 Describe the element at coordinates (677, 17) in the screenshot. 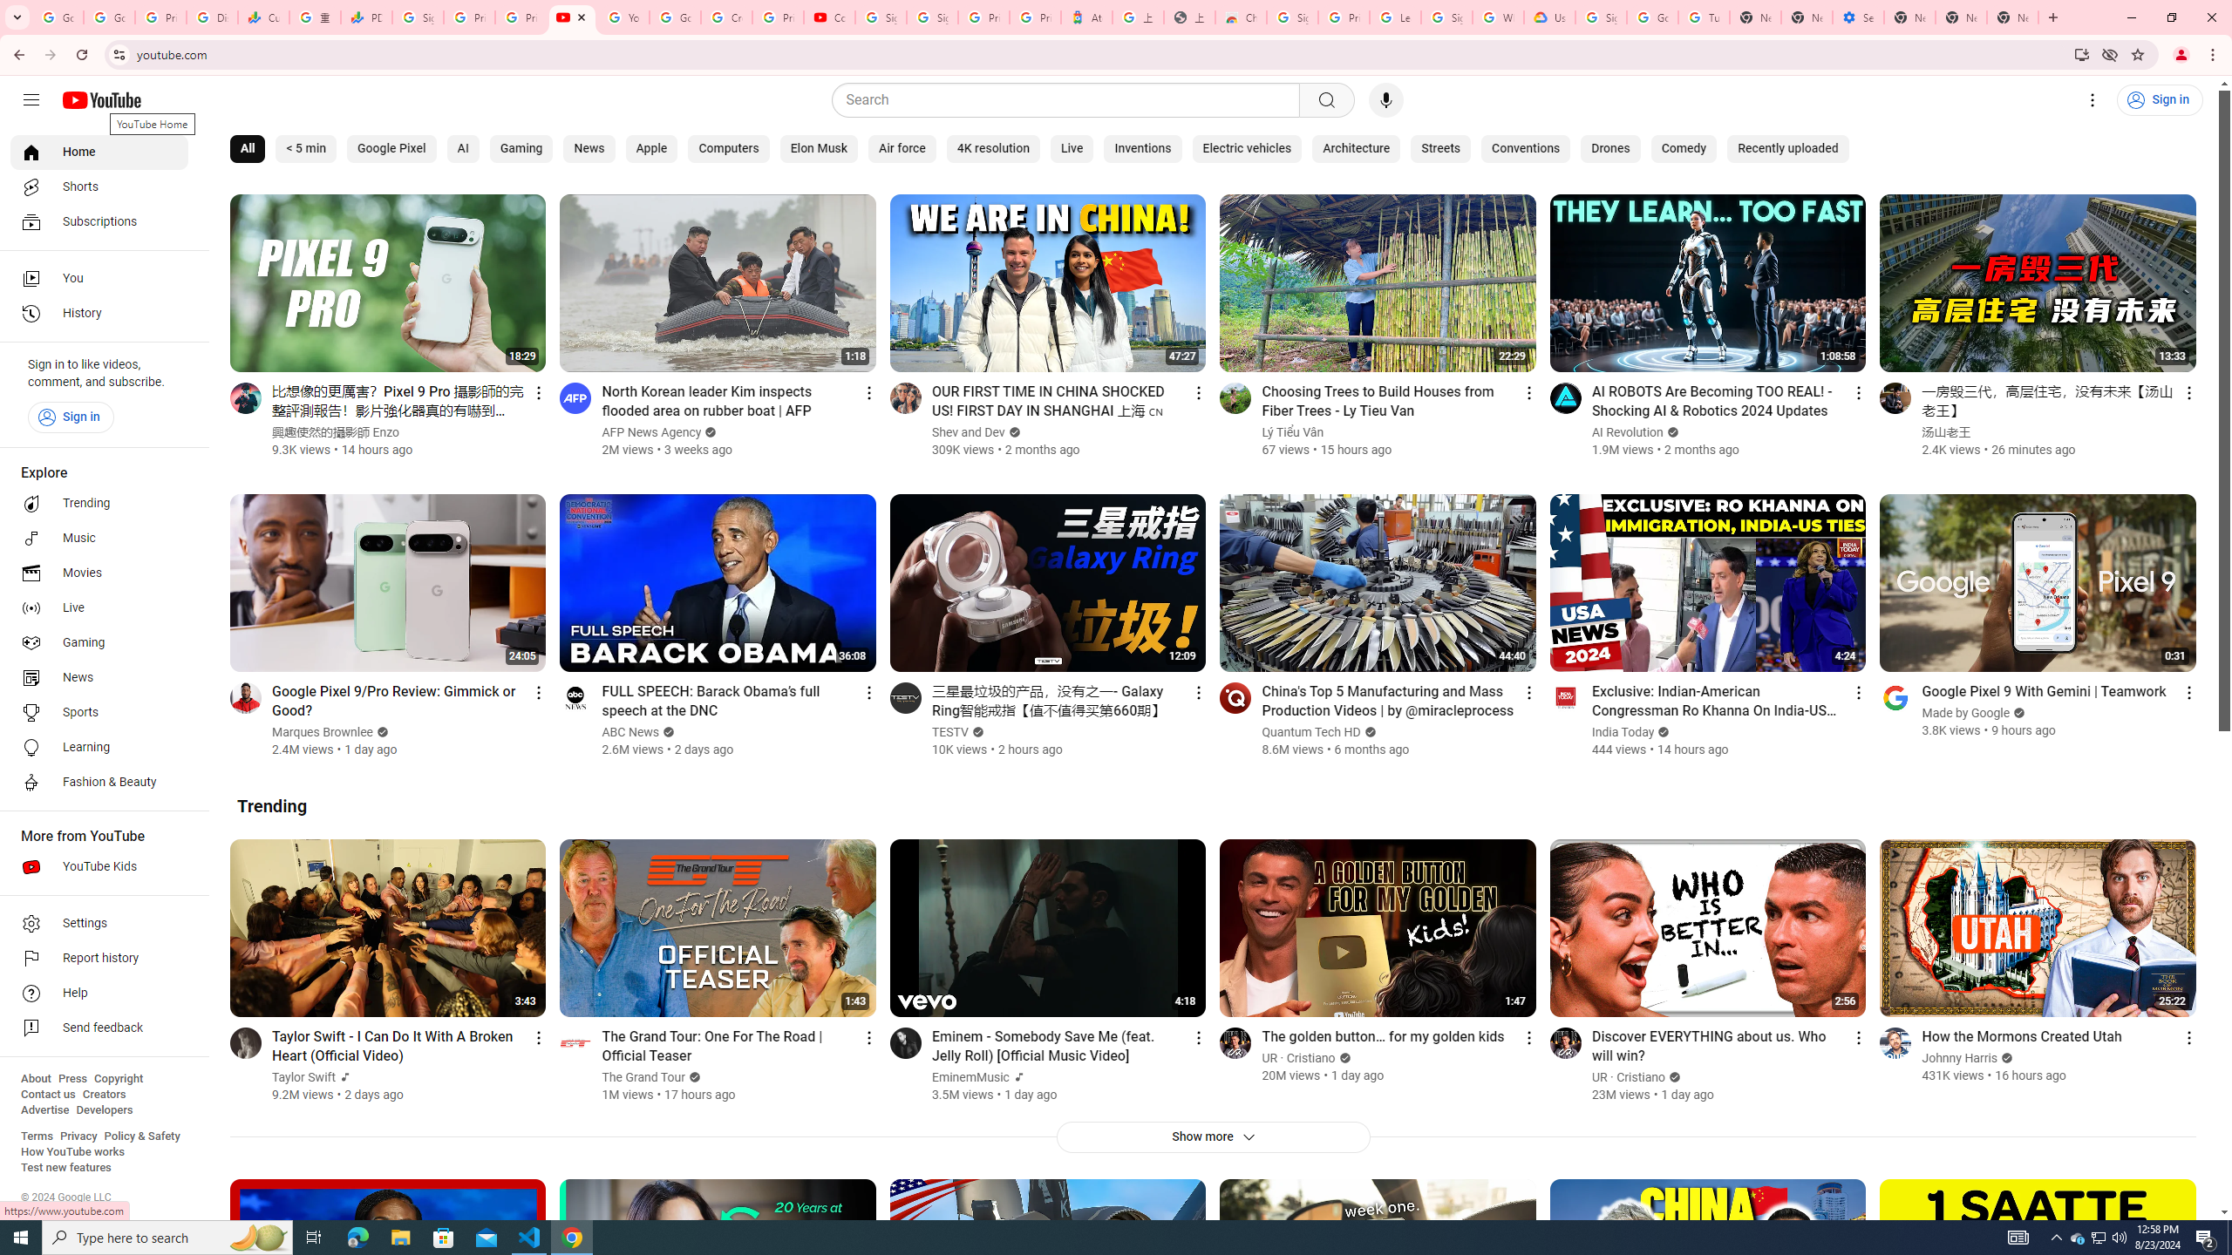

I see `Google Account Help` at that location.